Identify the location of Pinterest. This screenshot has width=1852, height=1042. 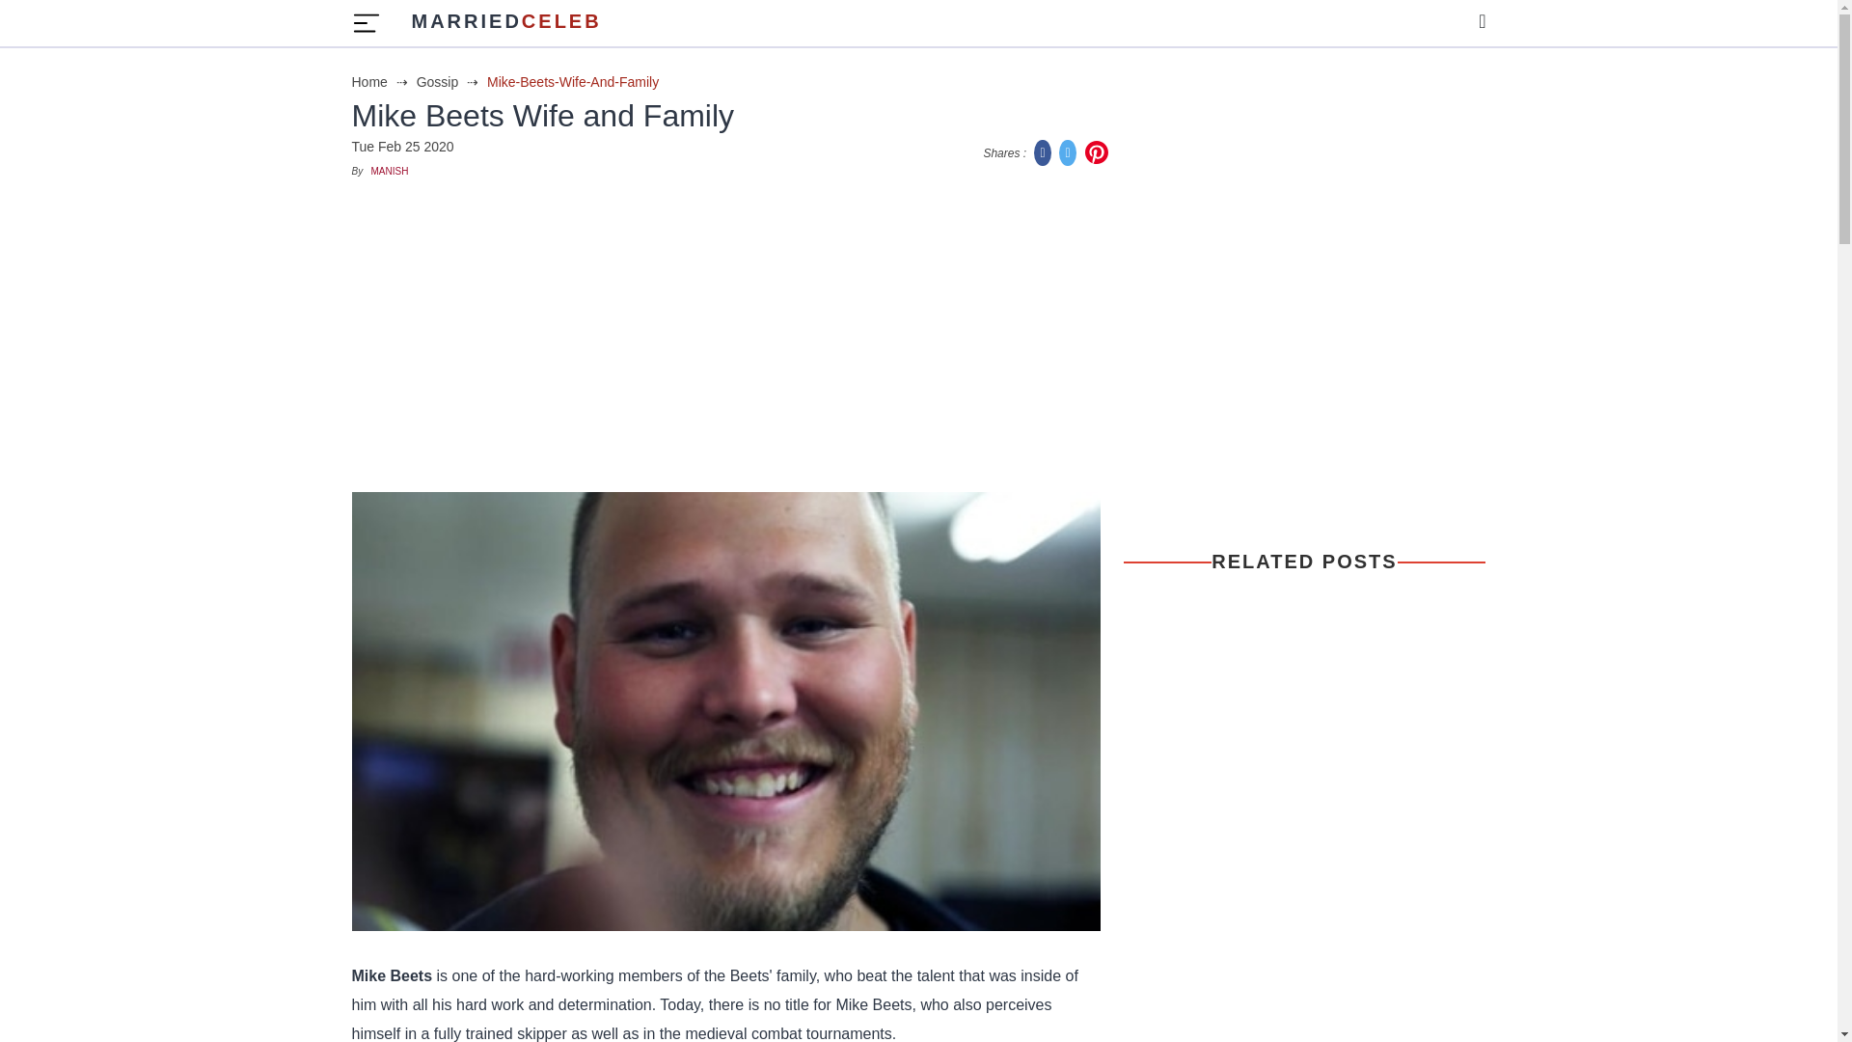
(390, 170).